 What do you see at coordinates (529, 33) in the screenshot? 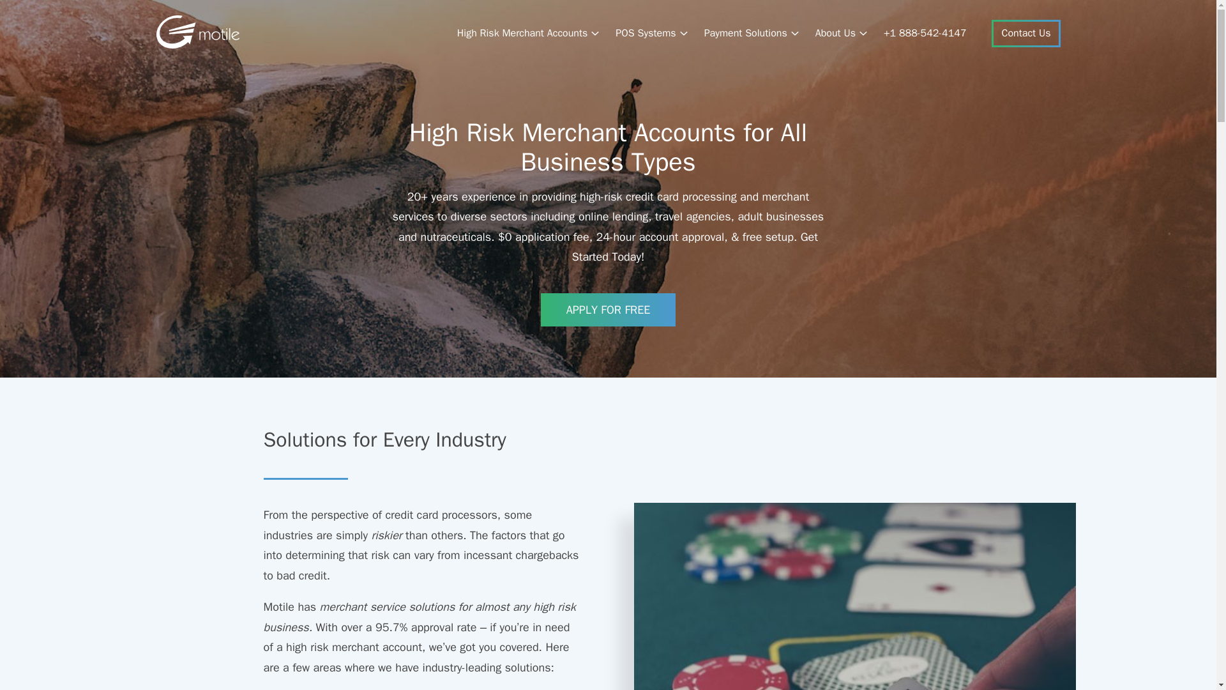
I see `High Risk Merchant Accounts` at bounding box center [529, 33].